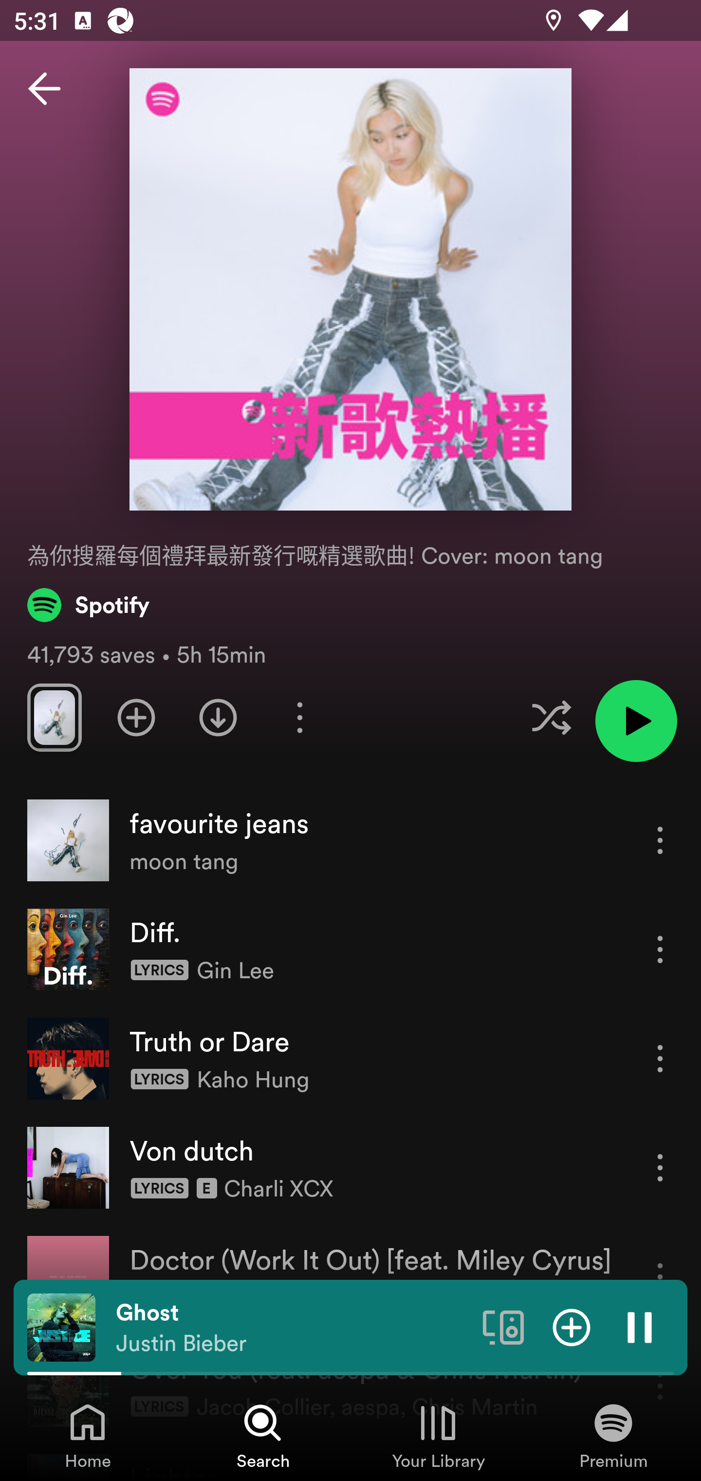 The height and width of the screenshot is (1481, 701). What do you see at coordinates (44, 89) in the screenshot?
I see `Back` at bounding box center [44, 89].